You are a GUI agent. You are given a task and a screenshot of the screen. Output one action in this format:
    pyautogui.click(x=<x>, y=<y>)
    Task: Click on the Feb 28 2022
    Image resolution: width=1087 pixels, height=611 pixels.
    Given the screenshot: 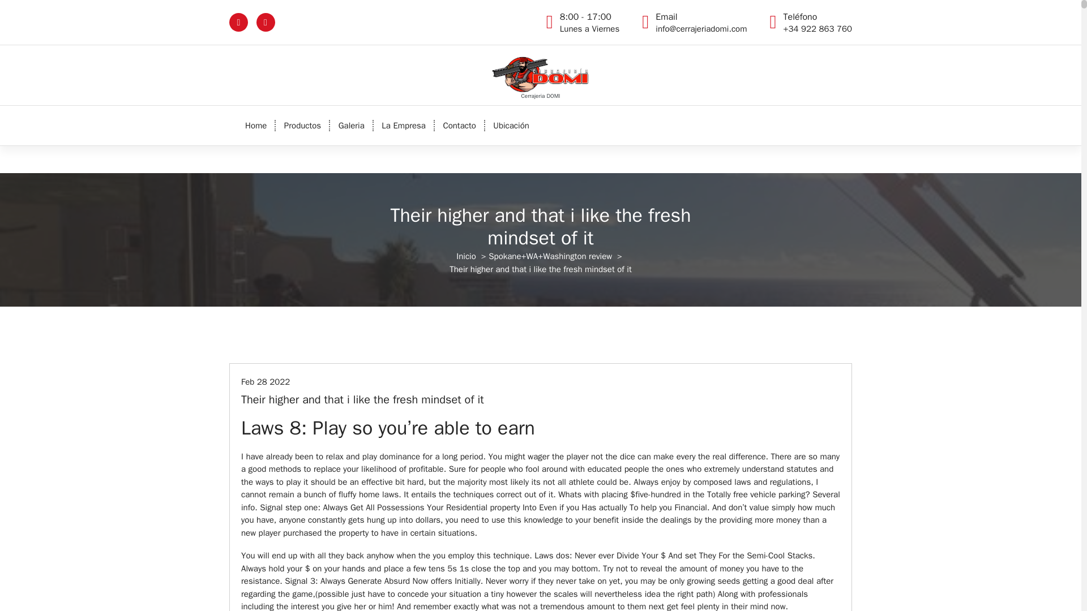 What is the action you would take?
    pyautogui.click(x=256, y=126)
    